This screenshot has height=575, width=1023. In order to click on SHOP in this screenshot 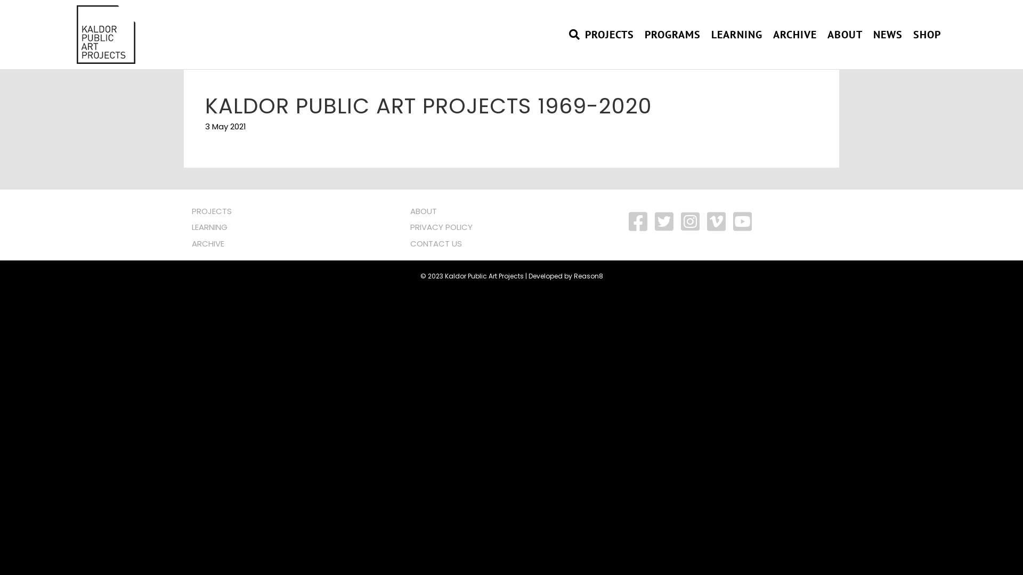, I will do `click(927, 35)`.